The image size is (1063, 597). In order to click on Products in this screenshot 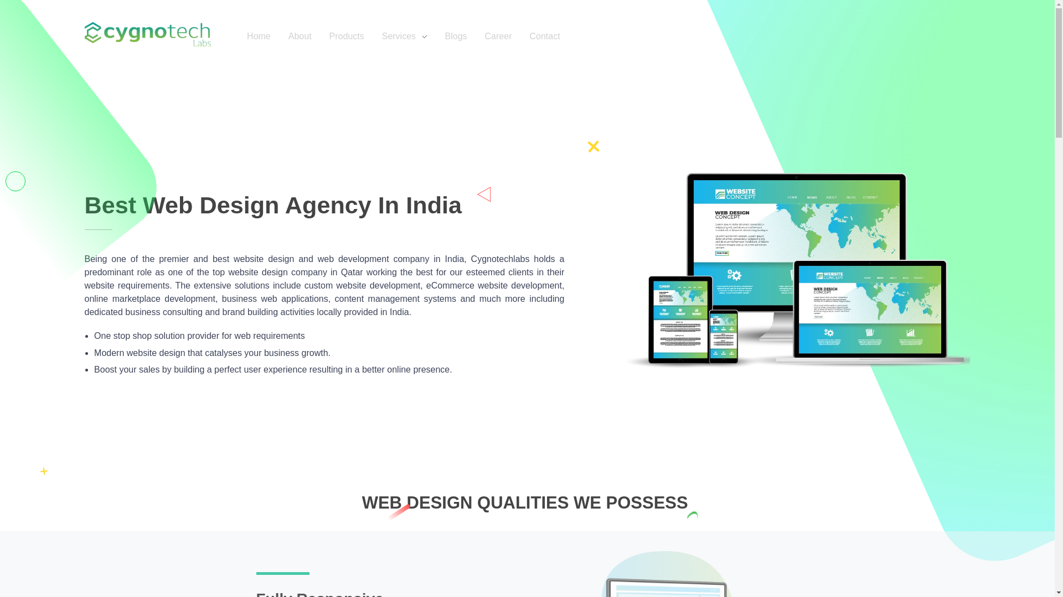, I will do `click(355, 36)`.